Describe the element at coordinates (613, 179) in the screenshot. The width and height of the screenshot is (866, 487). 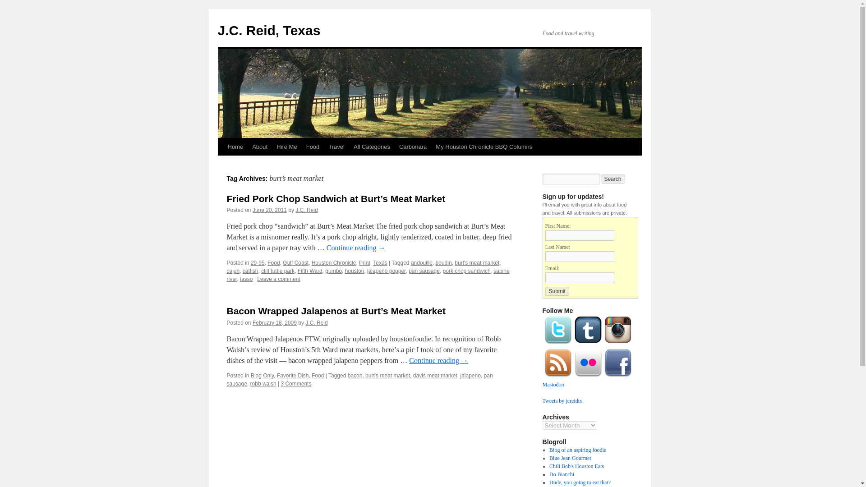
I see `Search` at that location.